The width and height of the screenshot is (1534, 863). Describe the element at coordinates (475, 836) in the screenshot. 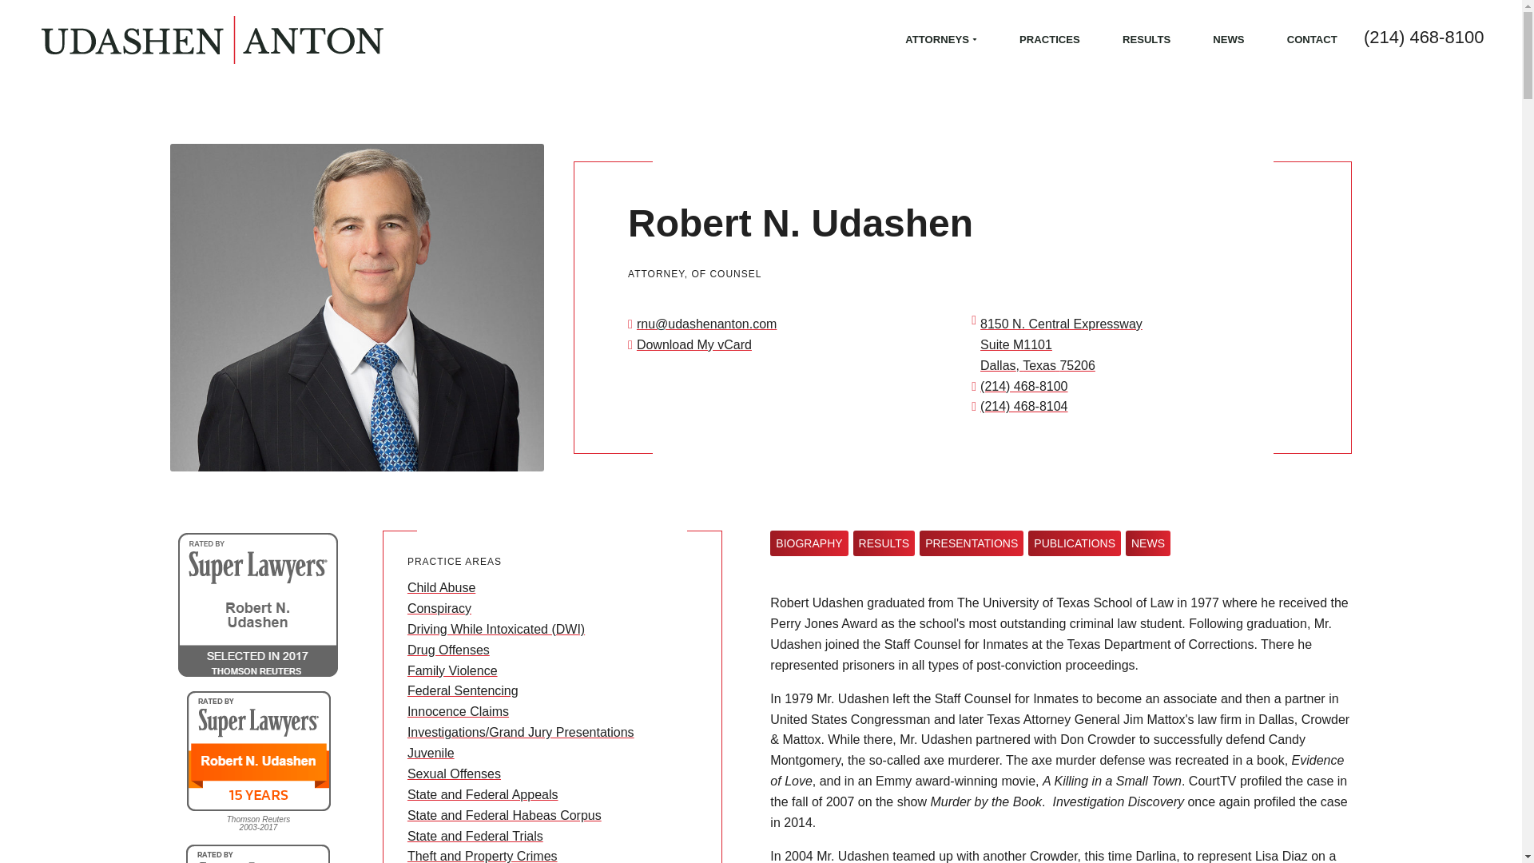

I see `State and Federal Trials` at that location.